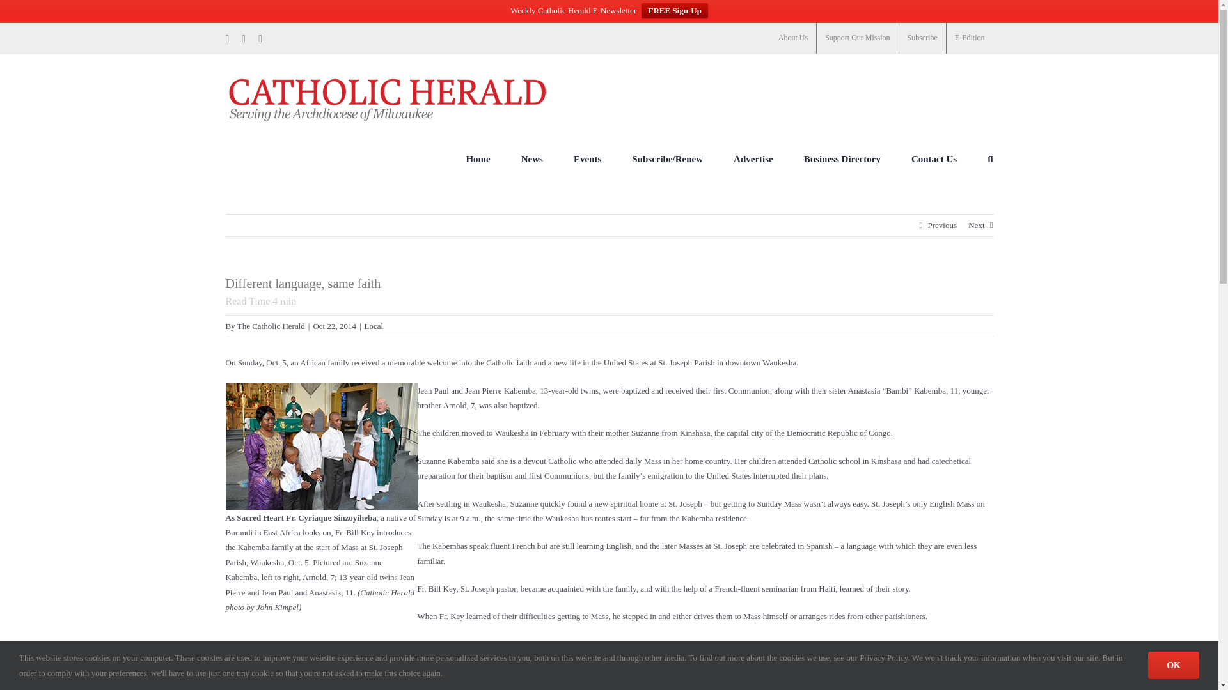 The width and height of the screenshot is (1228, 690). Describe the element at coordinates (793, 38) in the screenshot. I see `About Us` at that location.